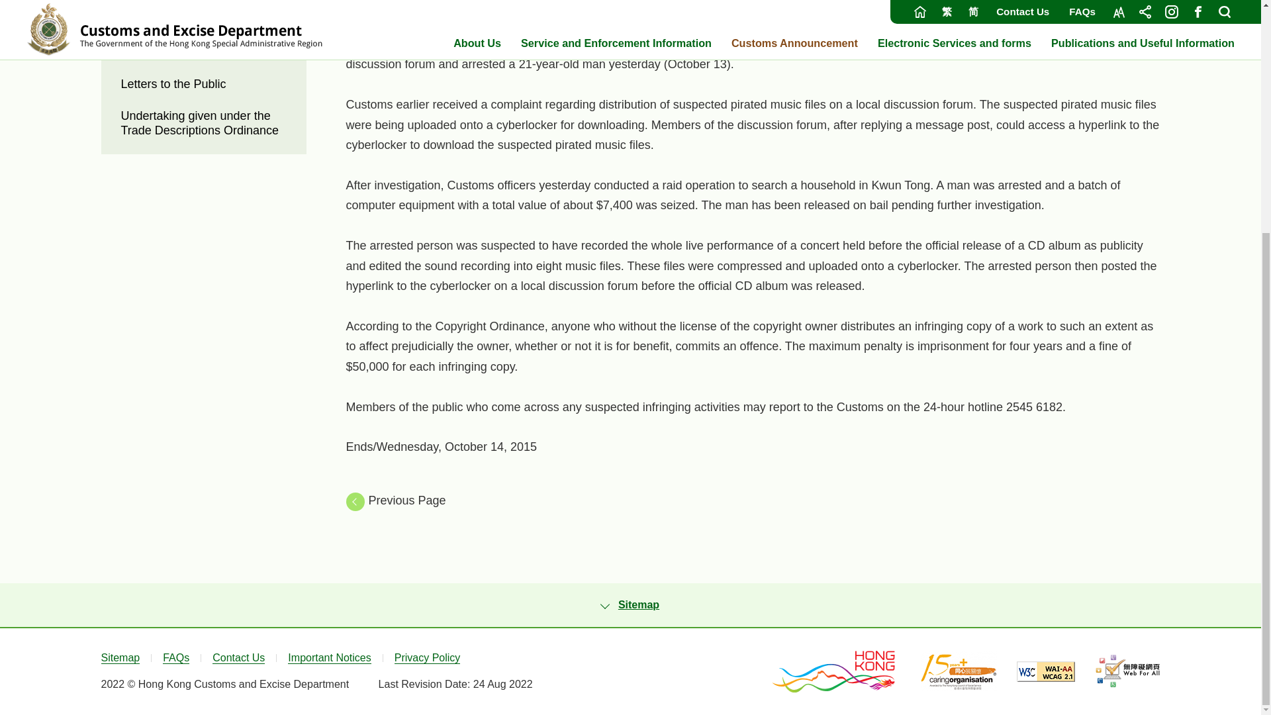 This screenshot has width=1271, height=715. I want to click on Caring Organisation, This link will open in new window, so click(959, 671).